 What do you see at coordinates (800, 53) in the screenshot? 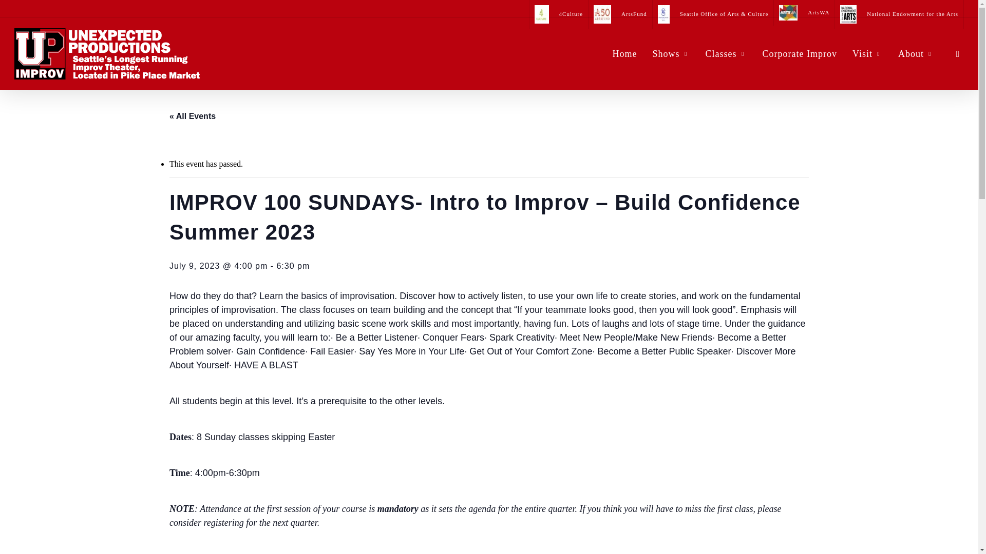
I see `Corporate Improv` at bounding box center [800, 53].